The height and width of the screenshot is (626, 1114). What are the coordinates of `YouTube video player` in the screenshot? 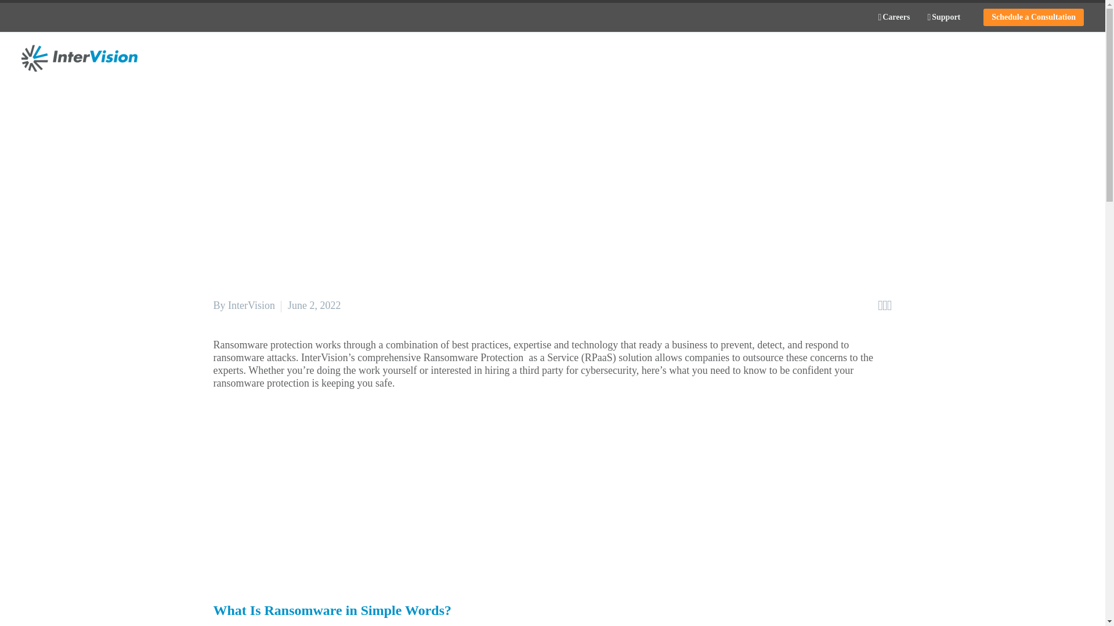 It's located at (376, 492).